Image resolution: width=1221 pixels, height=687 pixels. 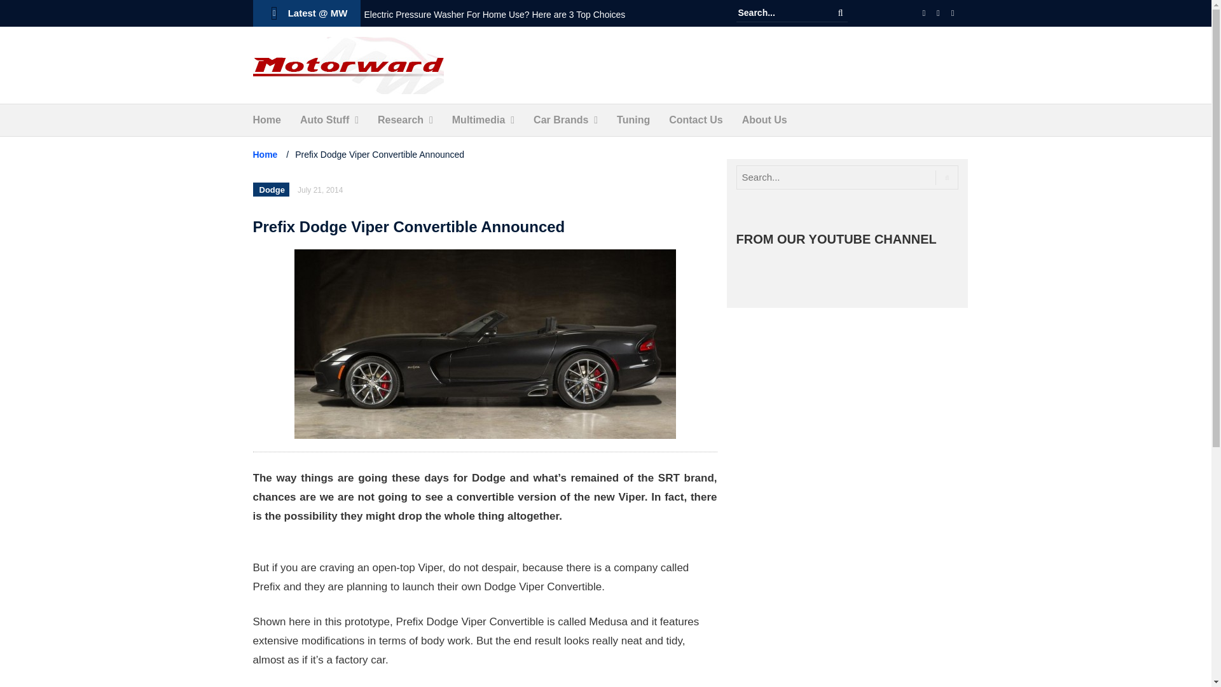 I want to click on Car Brands, so click(x=561, y=120).